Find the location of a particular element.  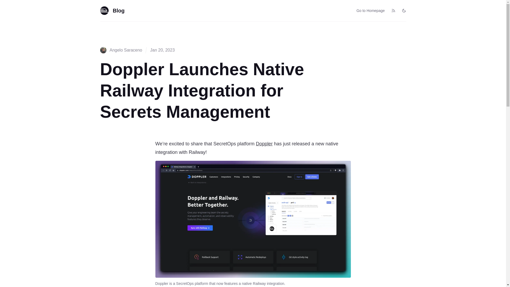

Go to Homepage is located at coordinates (371, 11).